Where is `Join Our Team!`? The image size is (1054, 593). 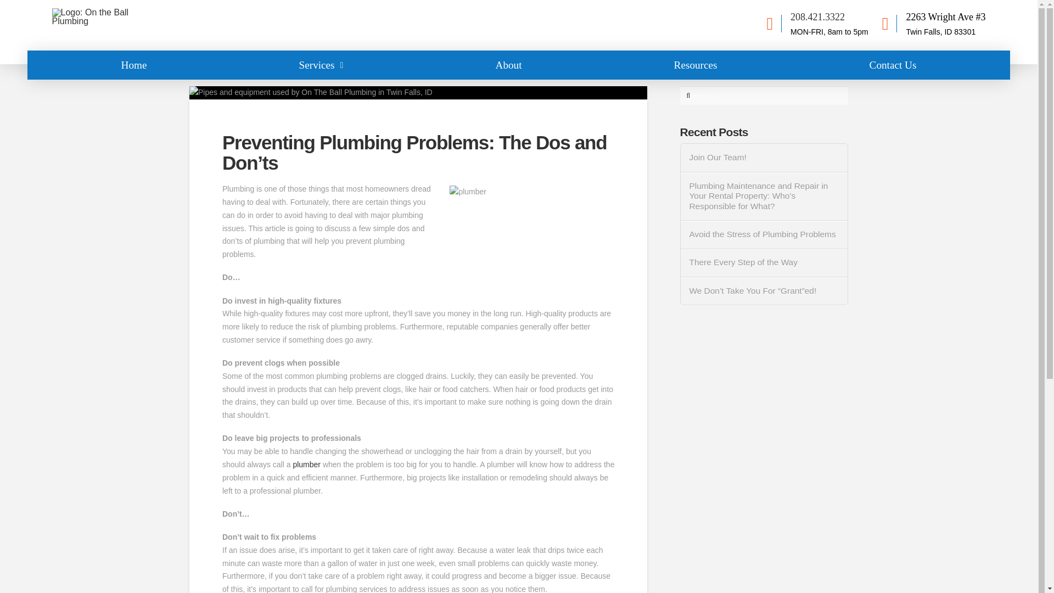 Join Our Team! is located at coordinates (764, 158).